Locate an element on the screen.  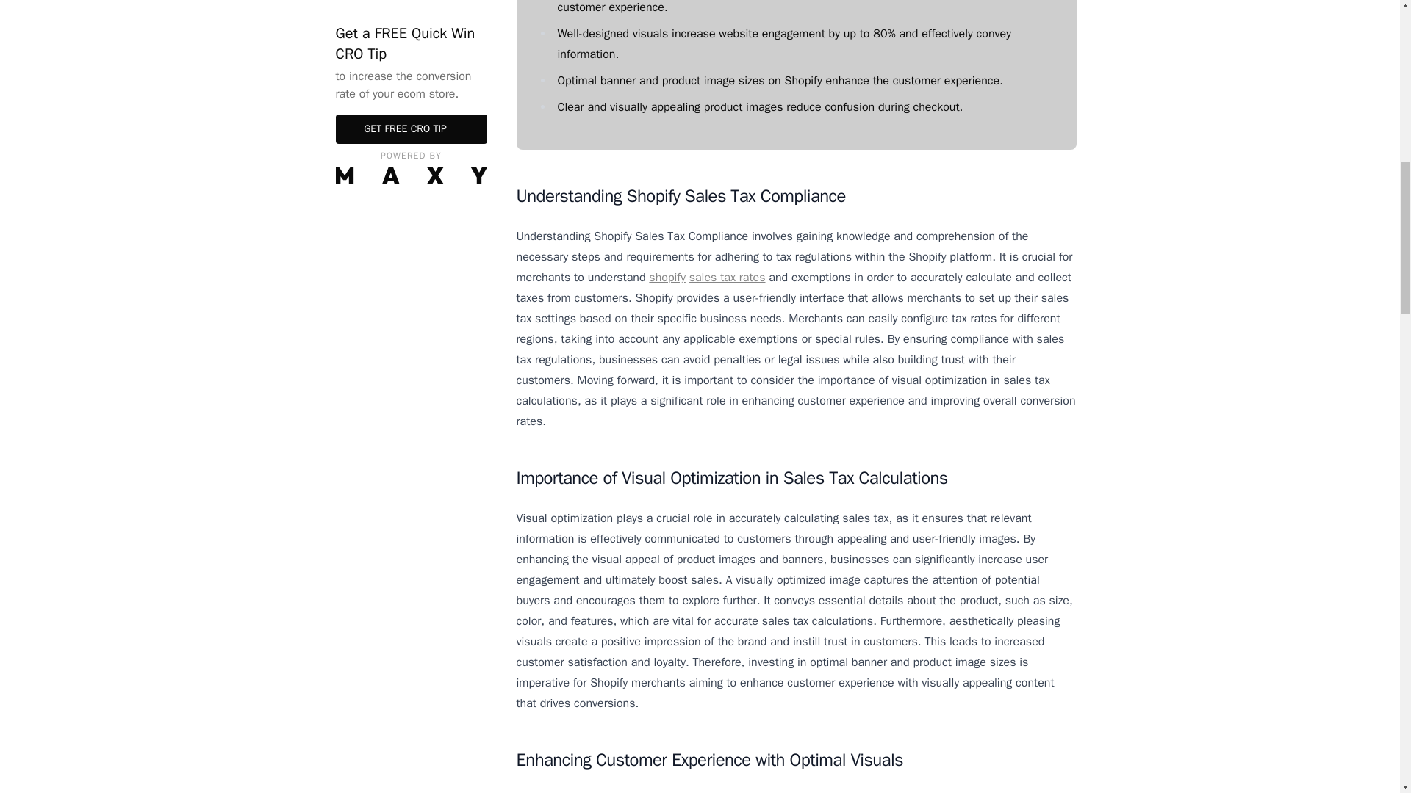
sales tax rates is located at coordinates (728, 278).